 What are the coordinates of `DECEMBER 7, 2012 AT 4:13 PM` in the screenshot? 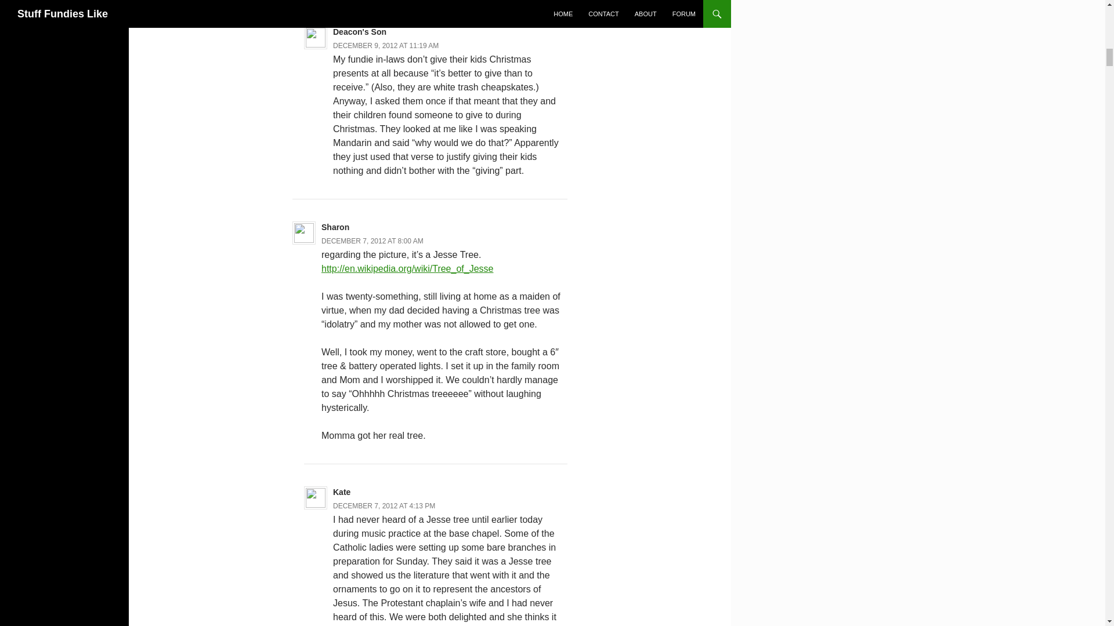 It's located at (384, 506).